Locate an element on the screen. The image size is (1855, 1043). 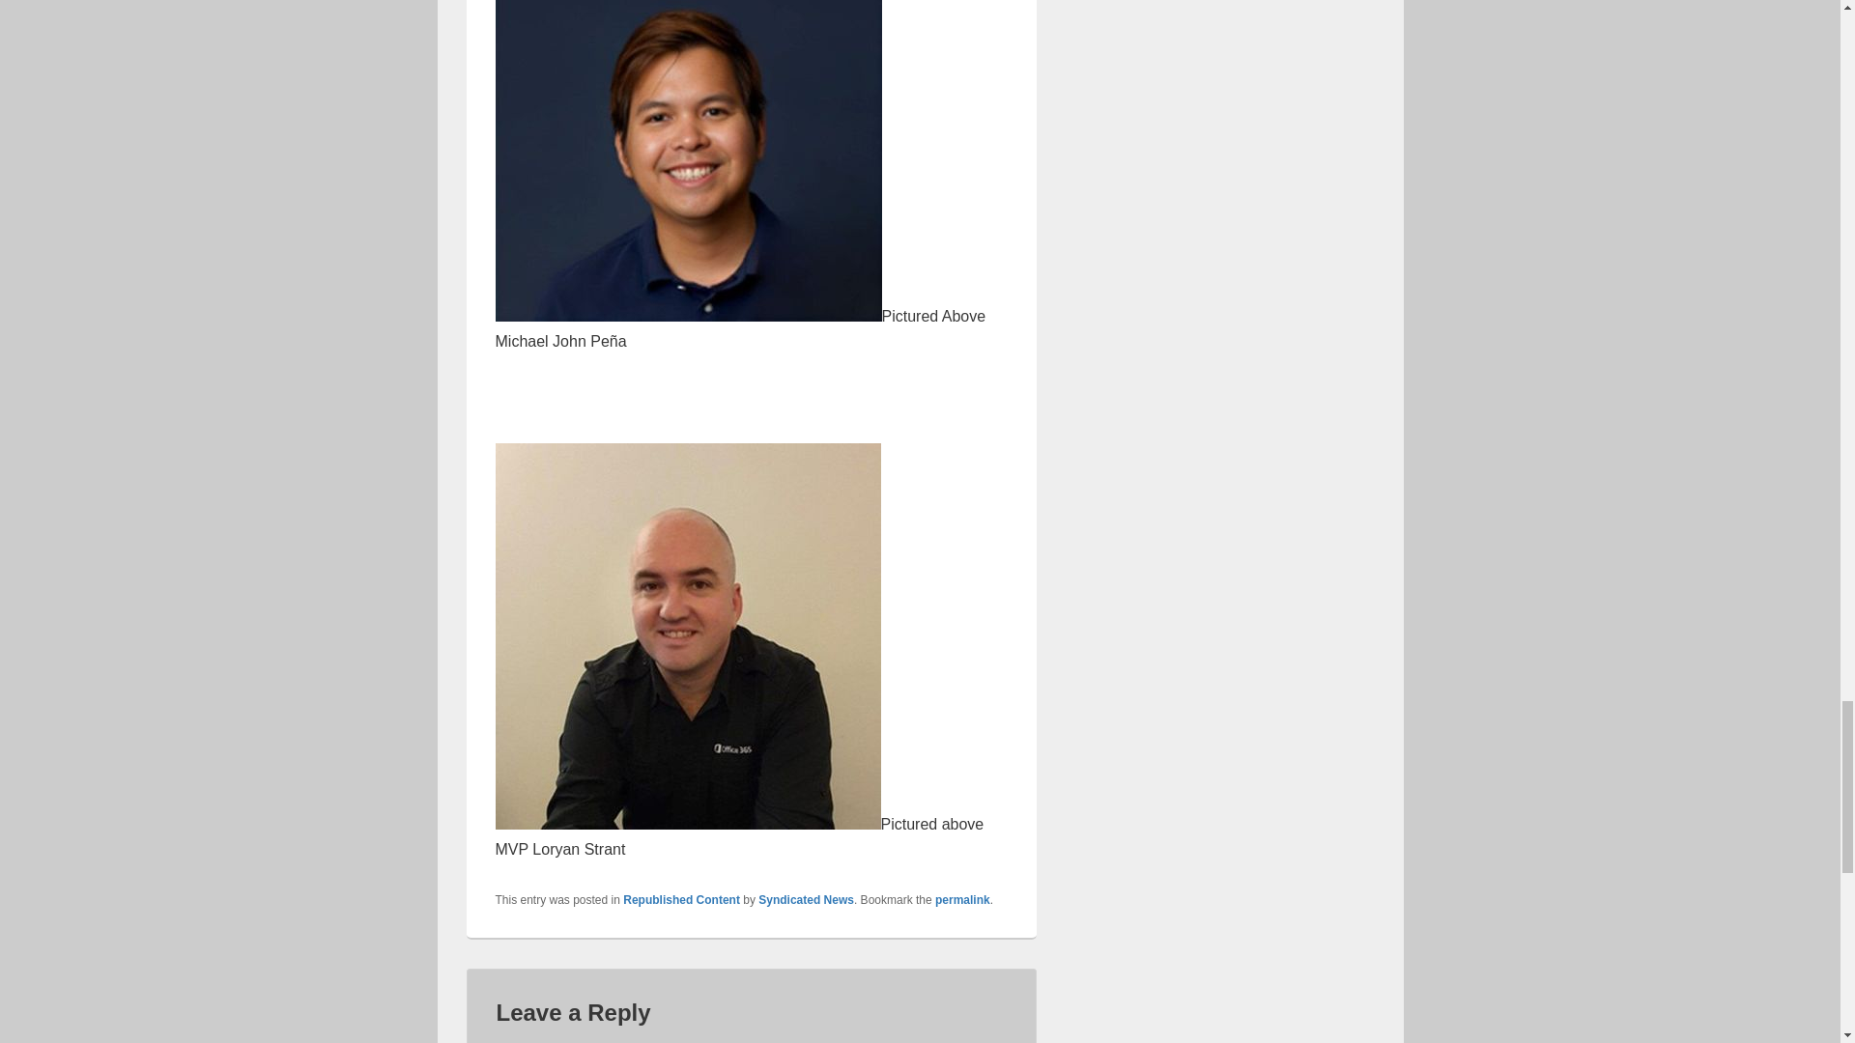
Syndicated News is located at coordinates (806, 899).